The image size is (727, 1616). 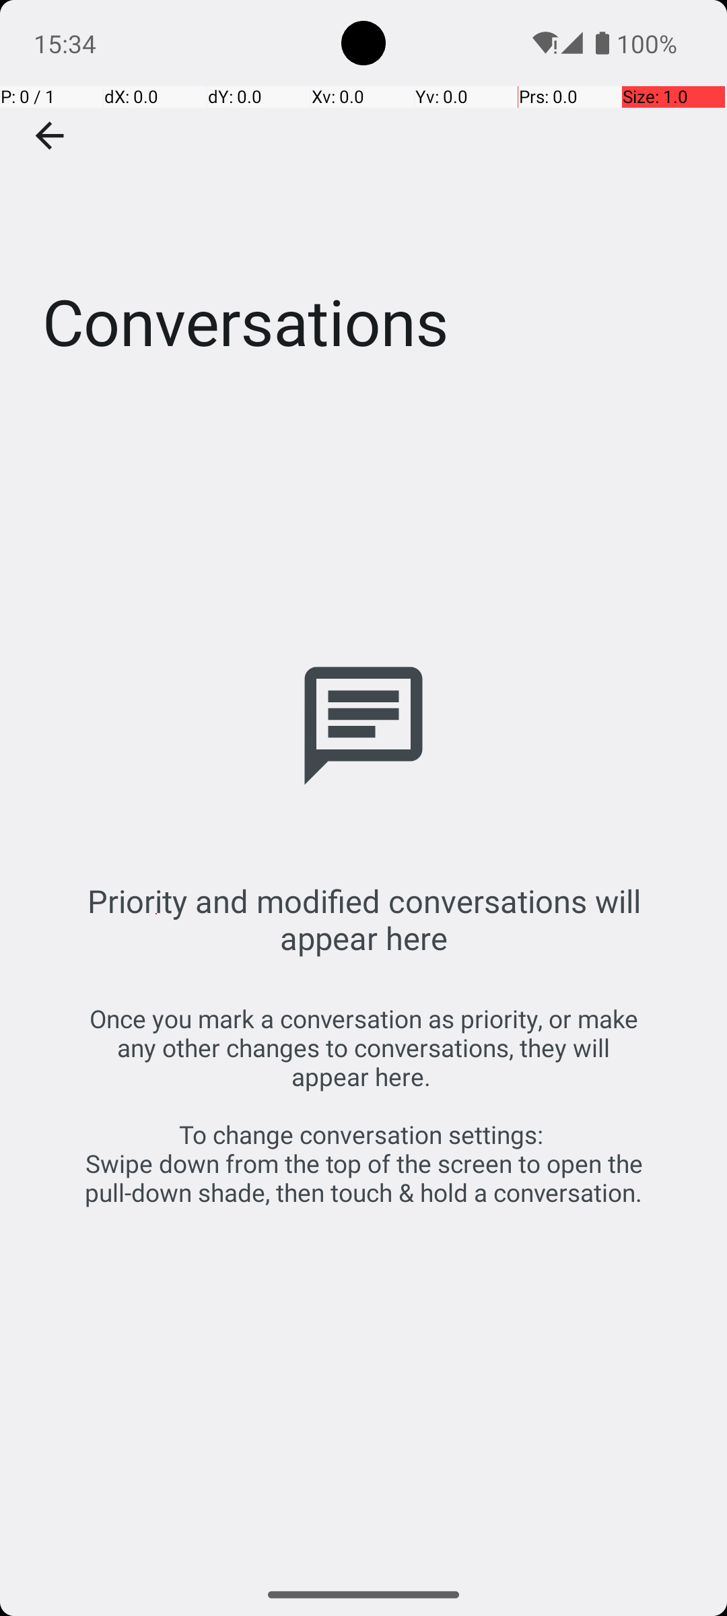 What do you see at coordinates (363, 919) in the screenshot?
I see `Priority and modified conversations will appear here` at bounding box center [363, 919].